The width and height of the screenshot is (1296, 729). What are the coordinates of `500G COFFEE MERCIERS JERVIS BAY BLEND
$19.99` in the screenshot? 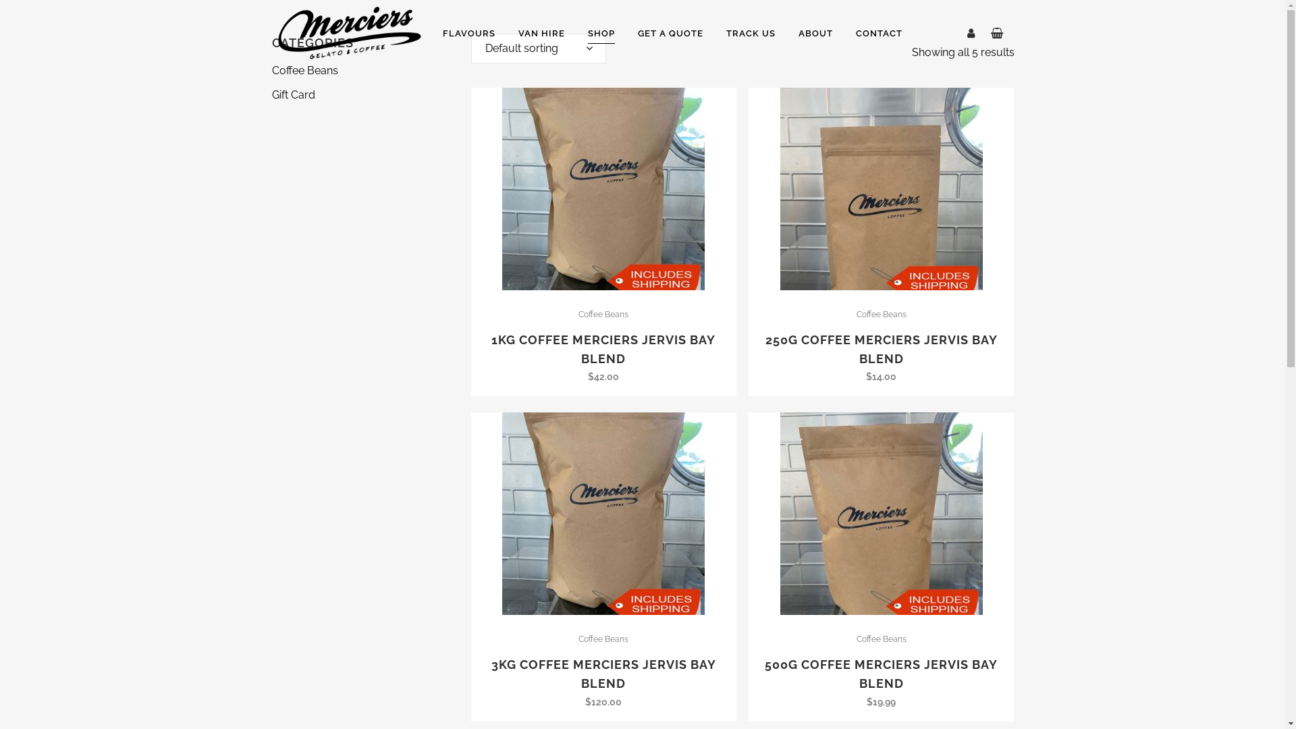 It's located at (882, 678).